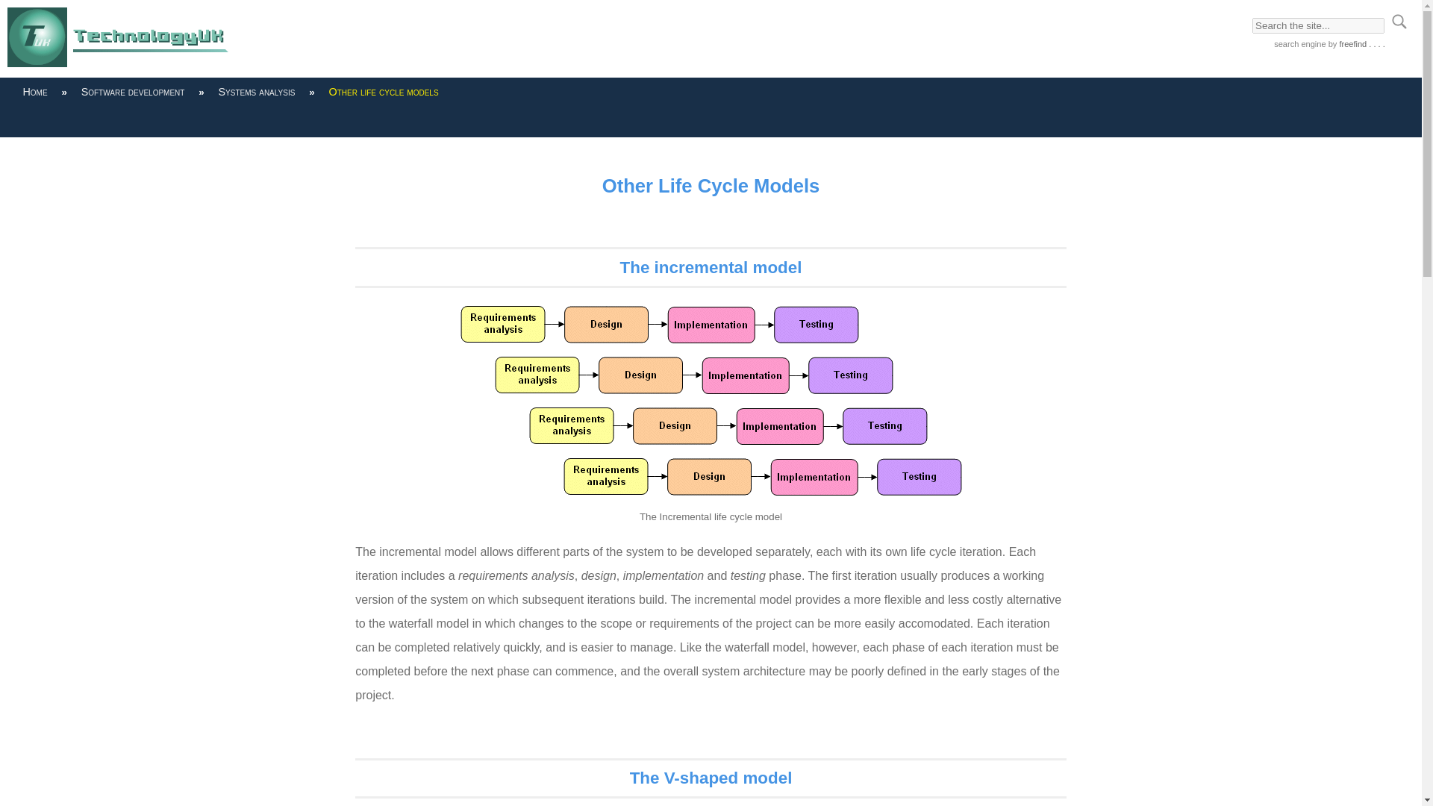 The height and width of the screenshot is (806, 1433). I want to click on Other life cycle models, so click(383, 91).